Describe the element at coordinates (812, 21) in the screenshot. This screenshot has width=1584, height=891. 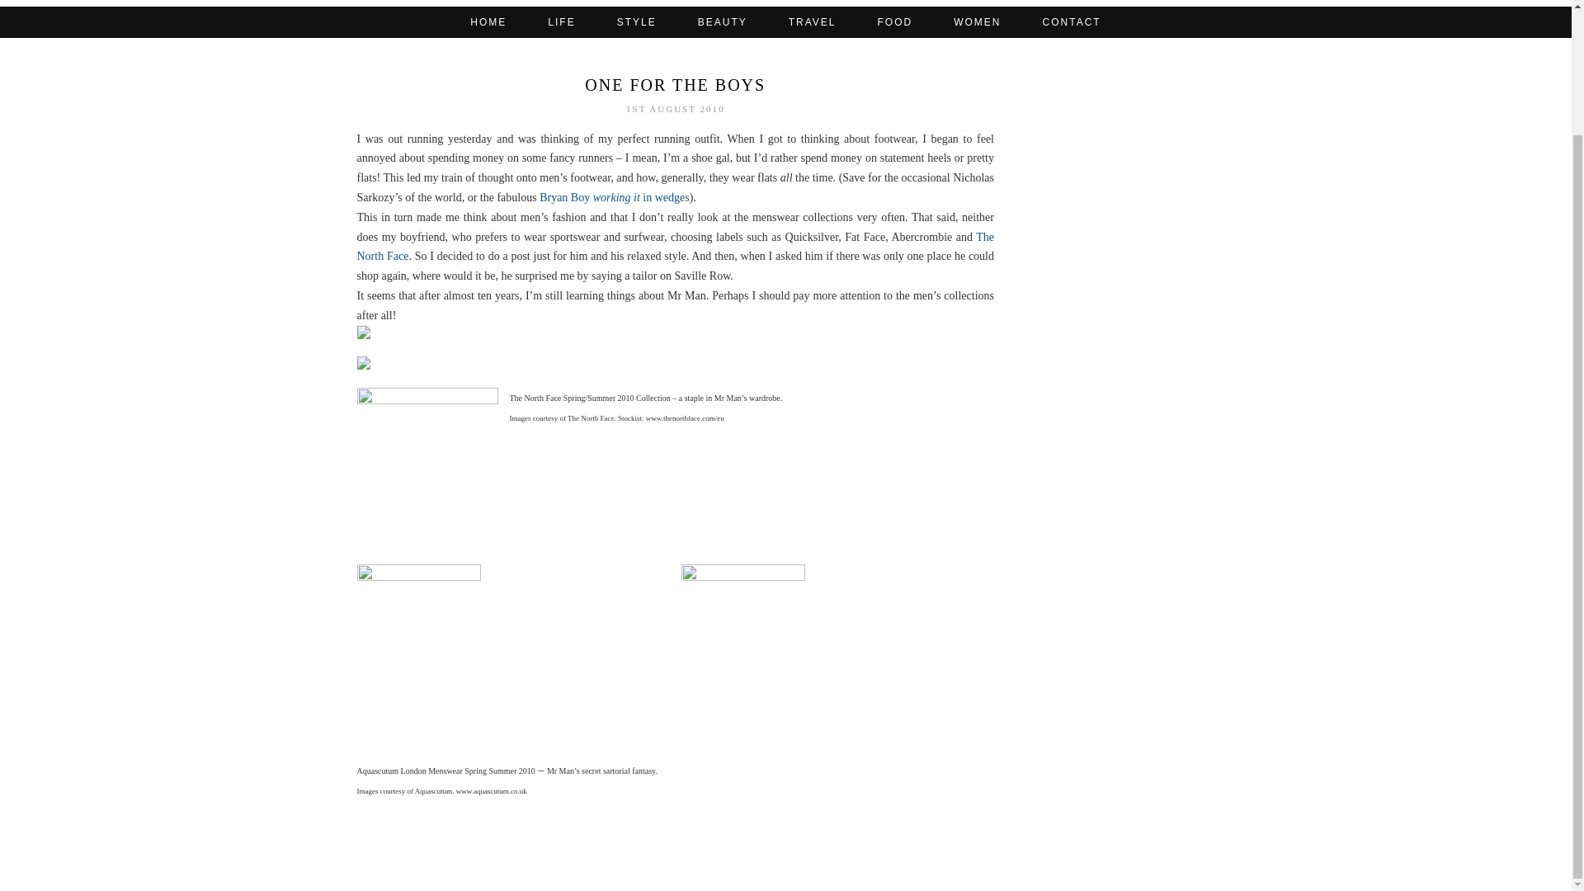
I see `TRAVEL` at that location.